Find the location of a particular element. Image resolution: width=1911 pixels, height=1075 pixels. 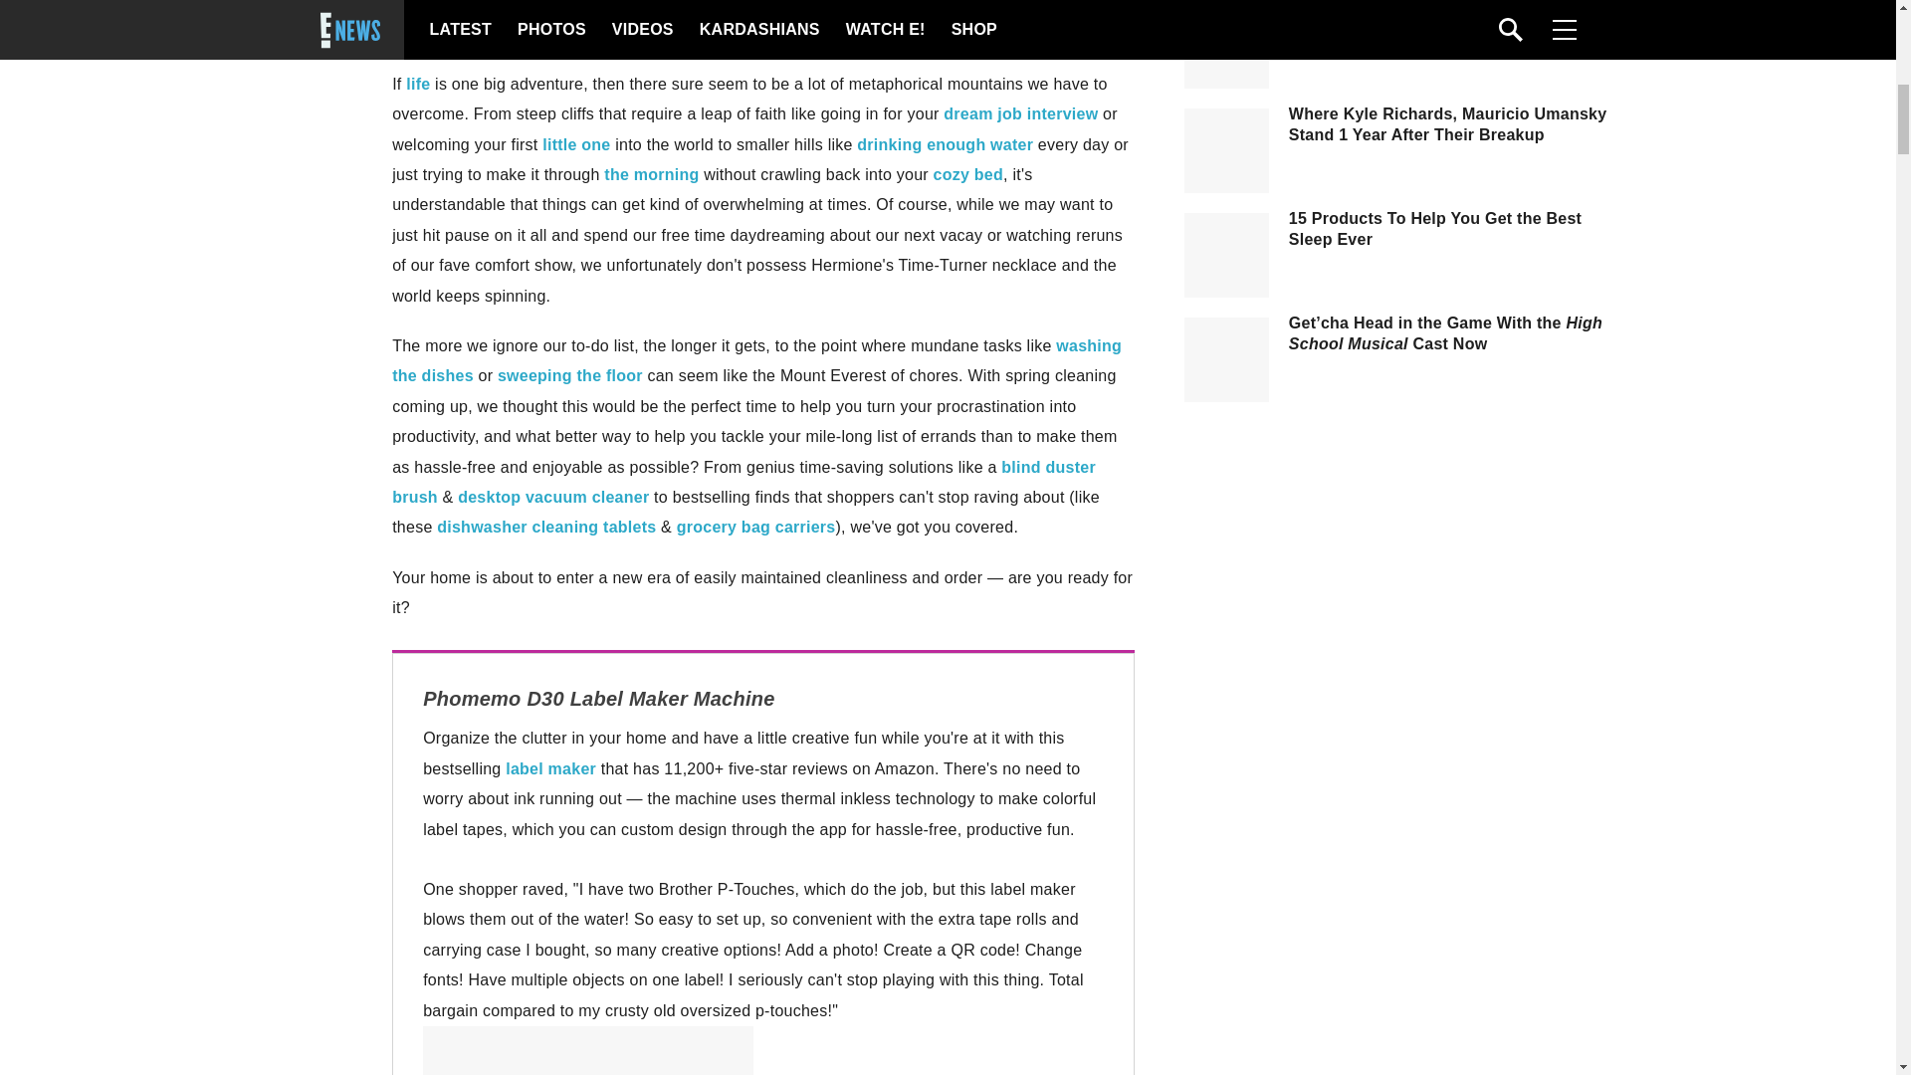

the morning is located at coordinates (651, 174).